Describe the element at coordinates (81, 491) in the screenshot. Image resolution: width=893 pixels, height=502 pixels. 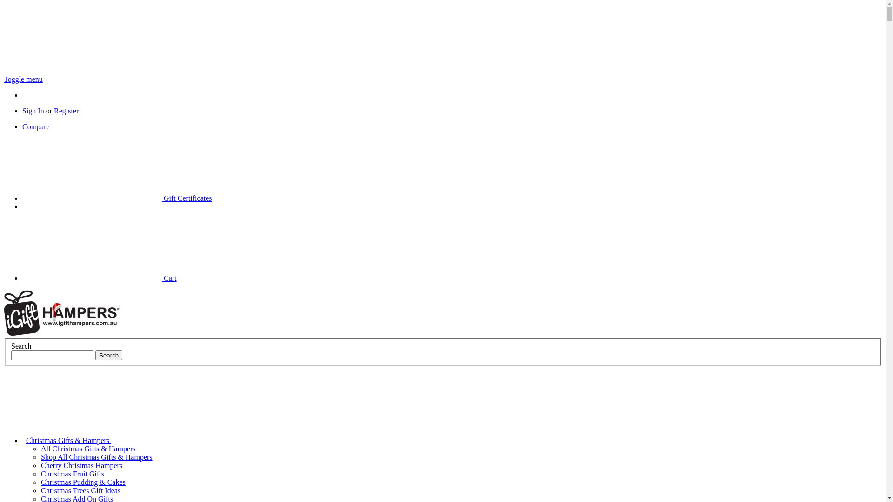
I see `Christmas Trees Gift Ideas` at that location.